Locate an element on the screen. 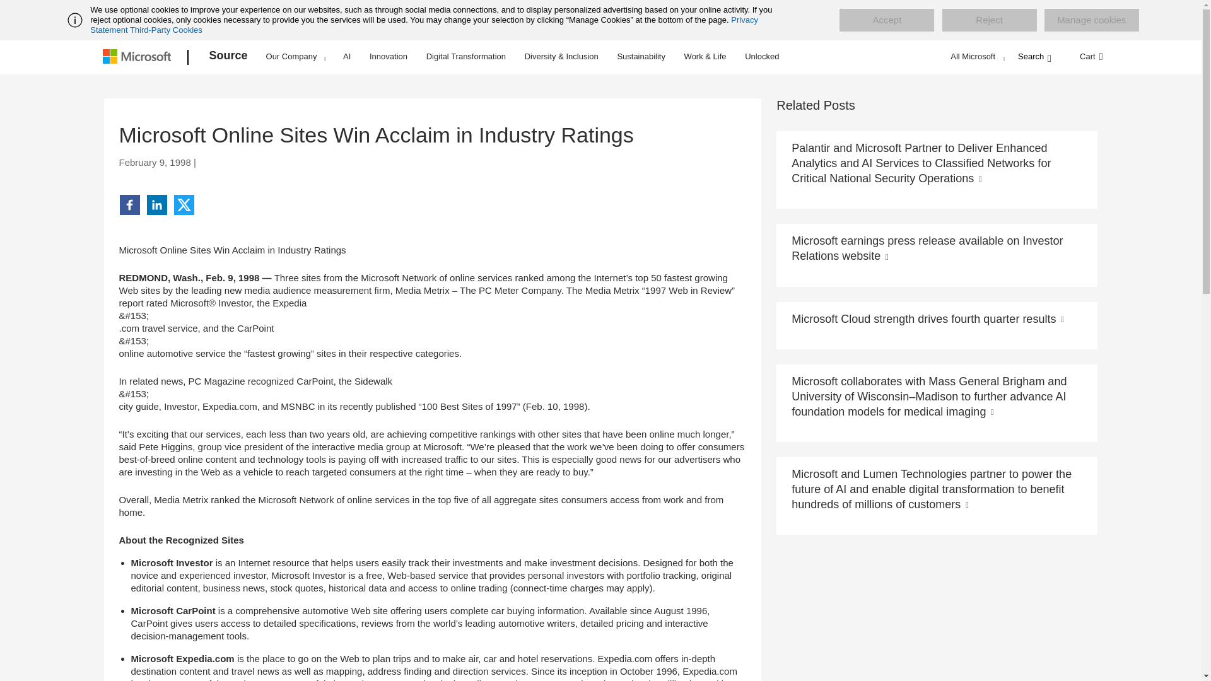 The image size is (1211, 681). Accept is located at coordinates (886, 20).